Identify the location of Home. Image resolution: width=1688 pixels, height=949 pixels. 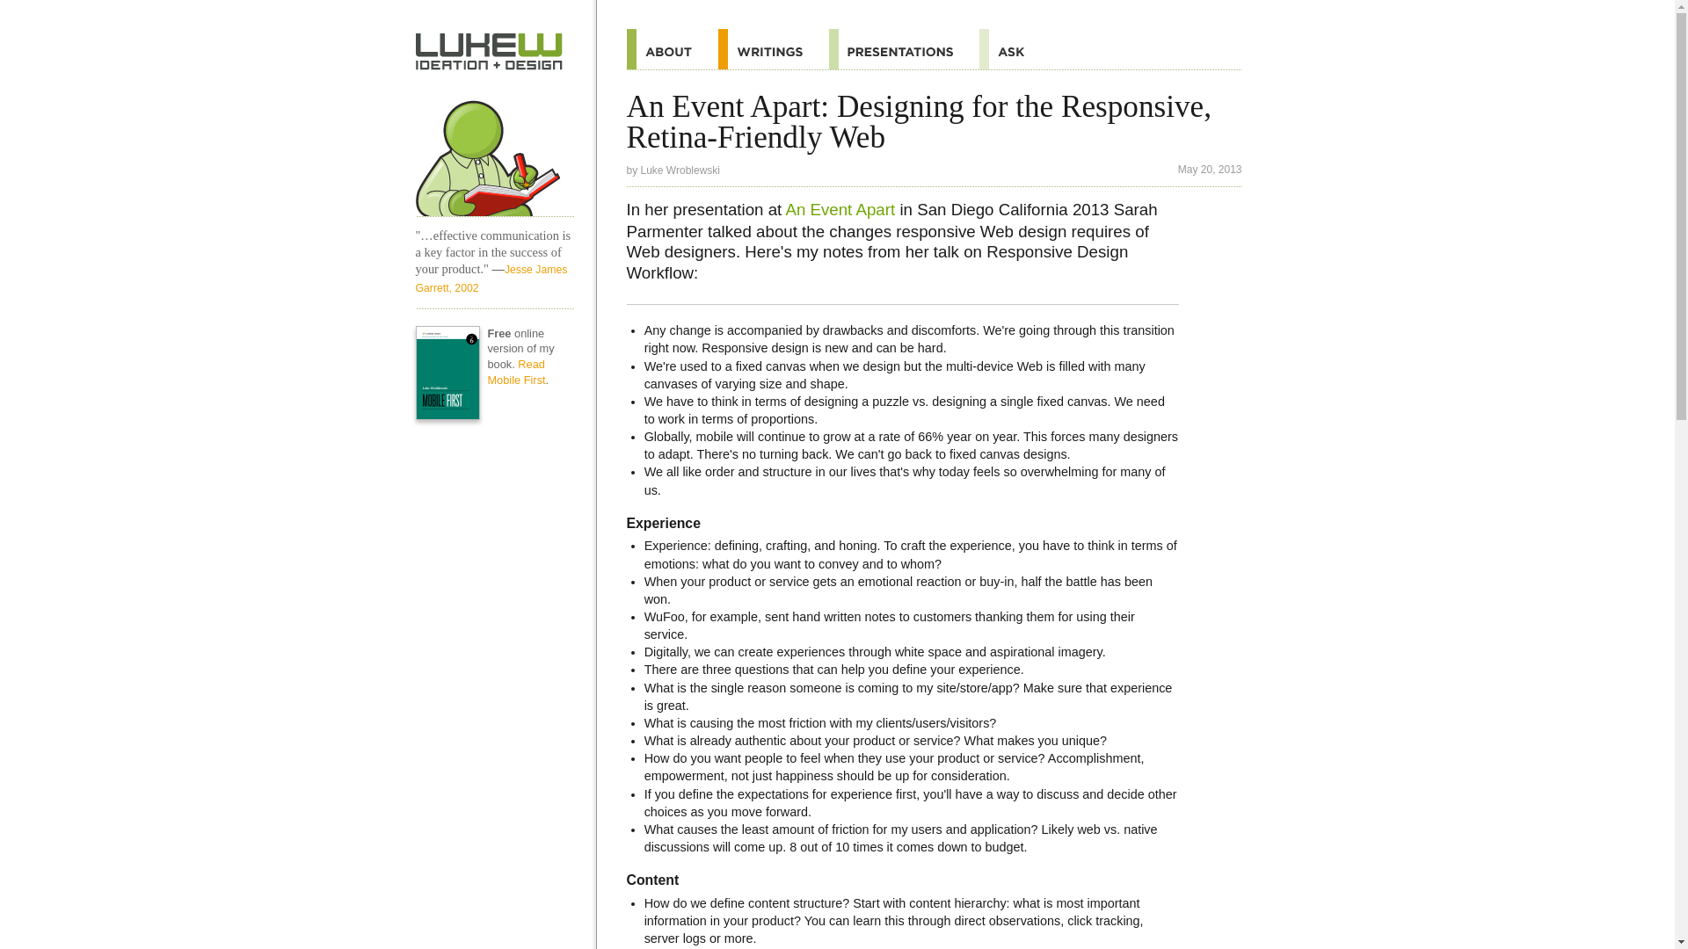
(489, 51).